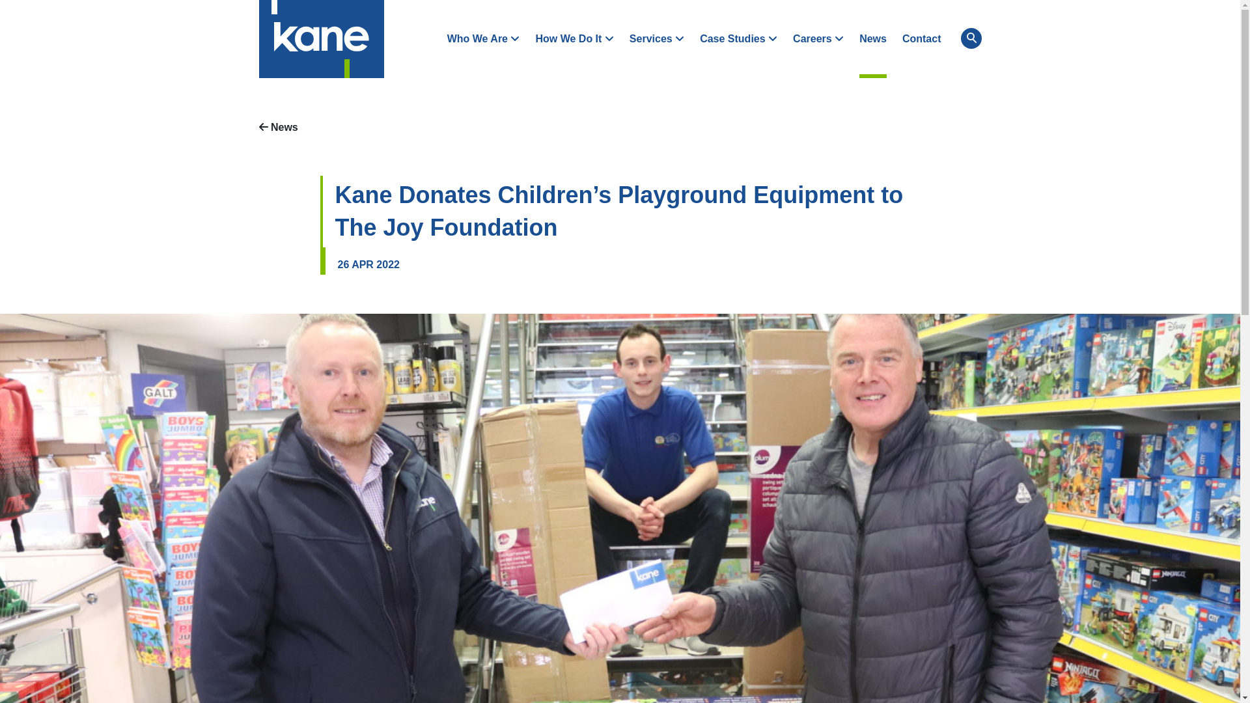 This screenshot has width=1250, height=703. What do you see at coordinates (738, 39) in the screenshot?
I see `Case Studies` at bounding box center [738, 39].